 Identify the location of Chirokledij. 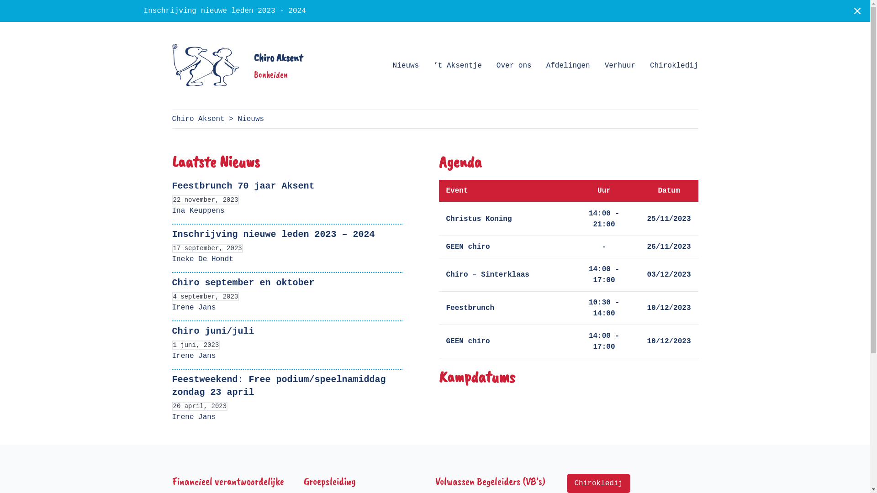
(674, 66).